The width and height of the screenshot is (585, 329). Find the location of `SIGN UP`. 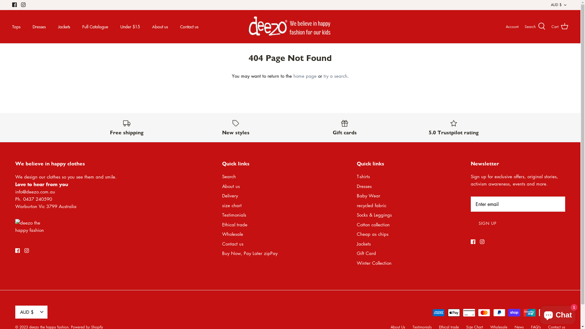

SIGN UP is located at coordinates (487, 223).